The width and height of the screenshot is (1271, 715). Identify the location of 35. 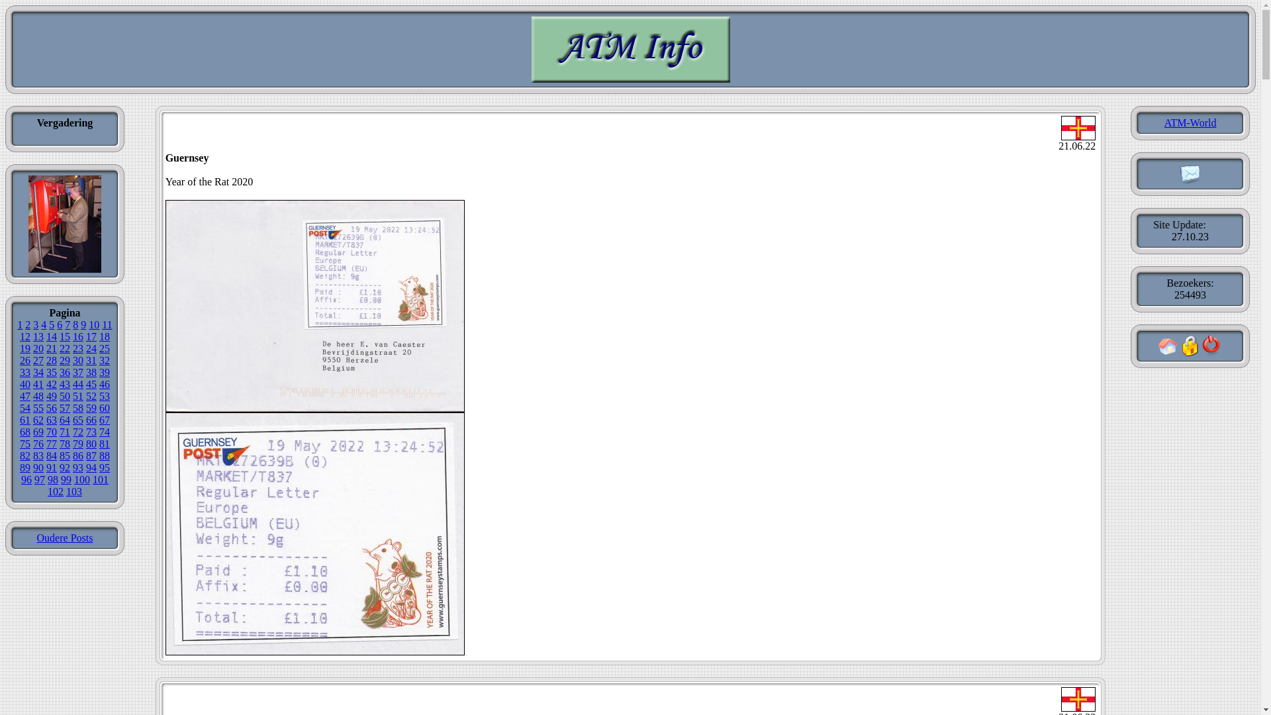
(52, 372).